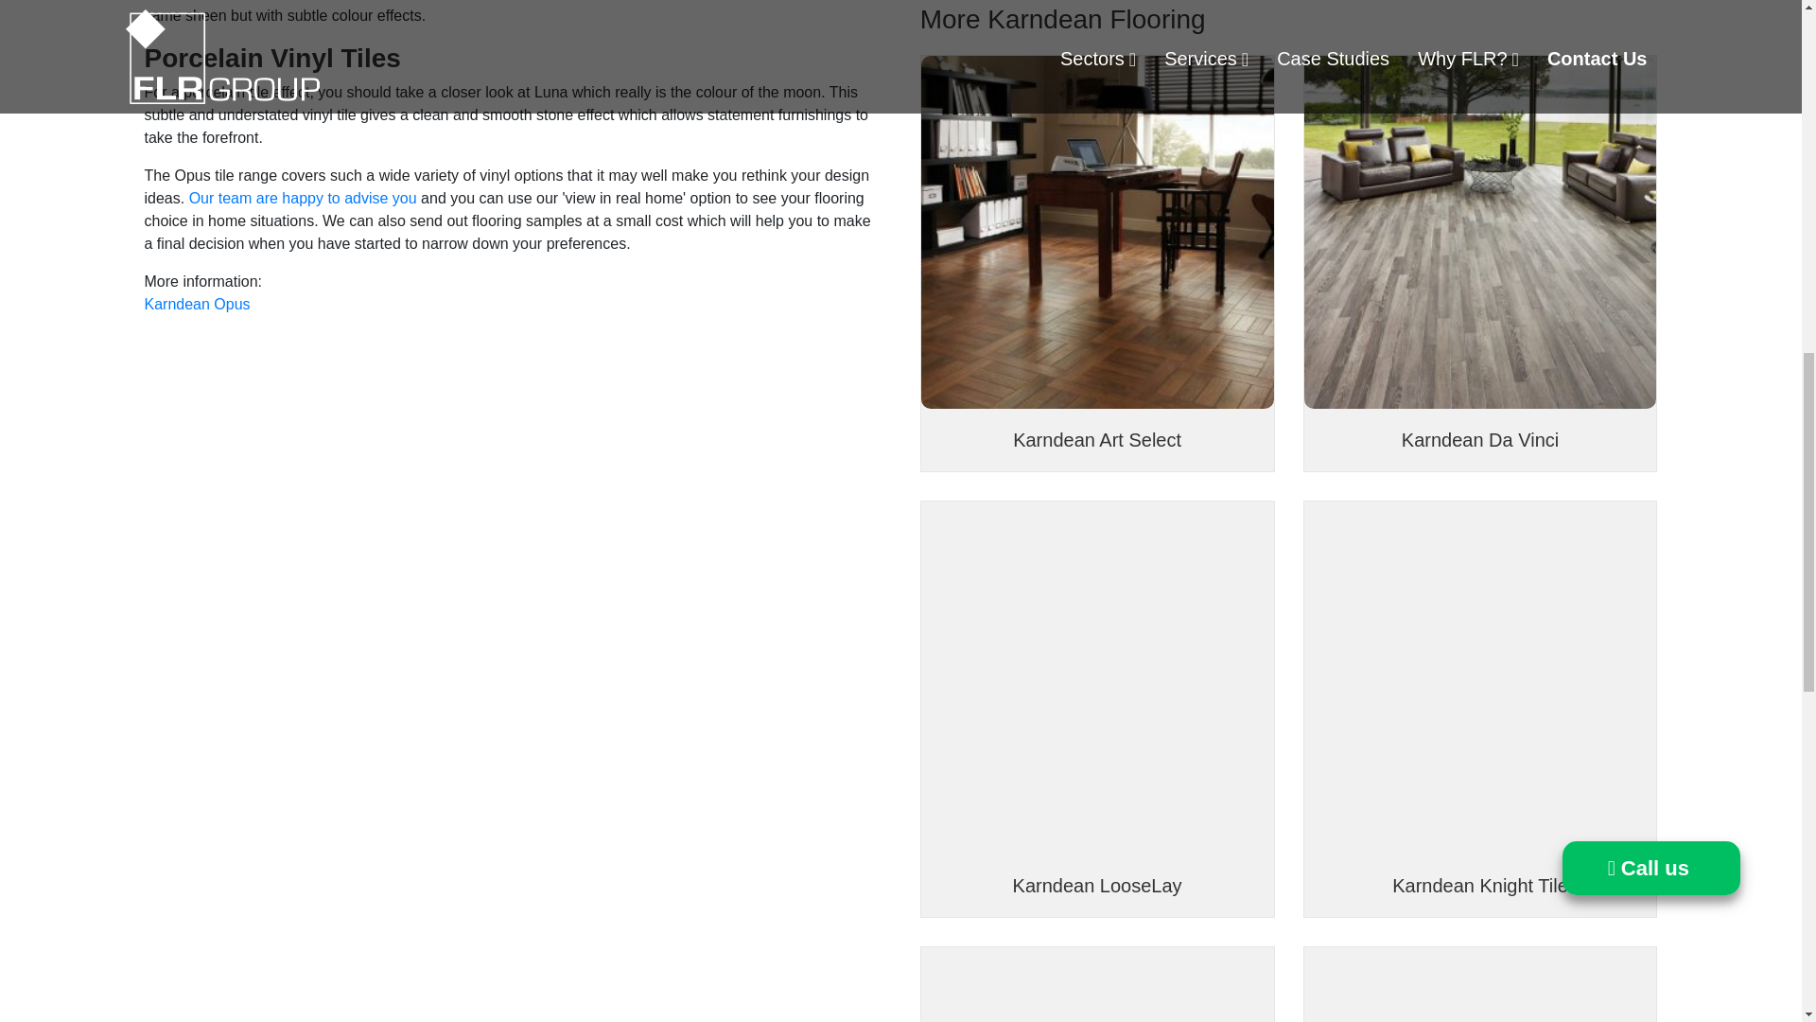 The width and height of the screenshot is (1816, 1022). I want to click on Karndean Da Vinci, so click(1479, 230).